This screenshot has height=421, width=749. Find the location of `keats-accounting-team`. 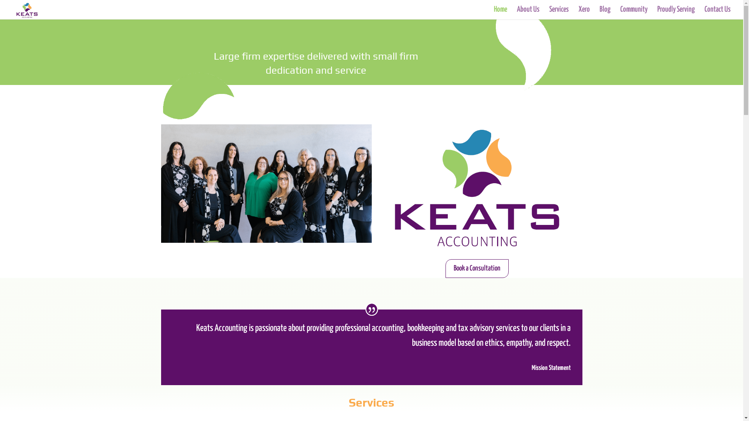

keats-accounting-team is located at coordinates (266, 184).